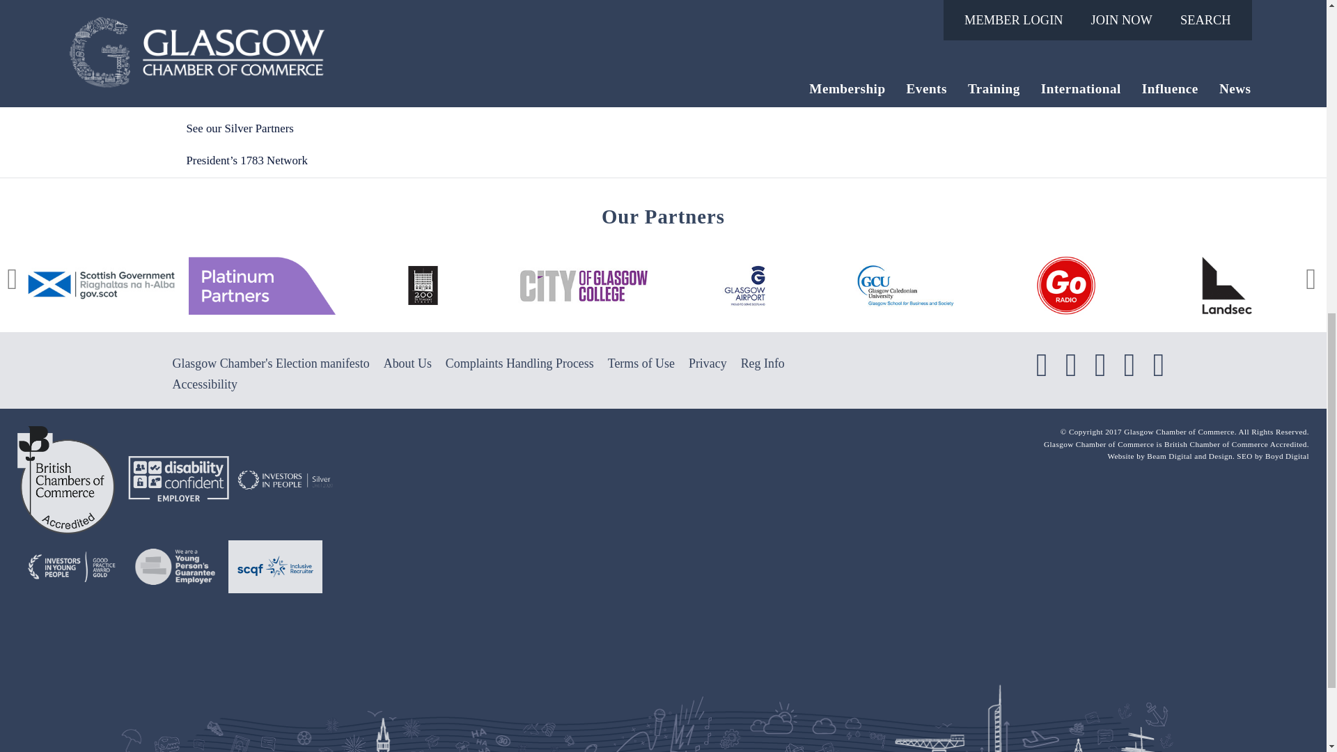  I want to click on See our Gold Partners, so click(331, 96).